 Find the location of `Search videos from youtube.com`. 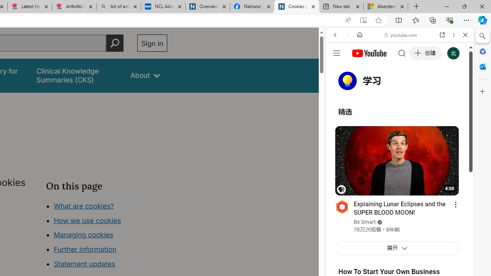

Search videos from youtube.com is located at coordinates (386, 252).